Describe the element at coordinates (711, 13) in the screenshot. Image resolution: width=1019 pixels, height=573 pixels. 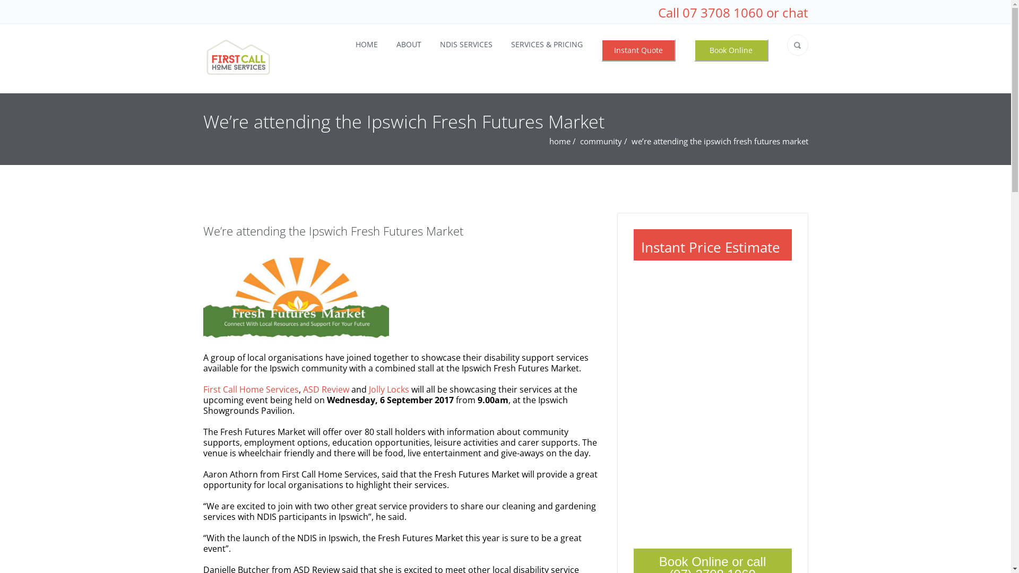
I see `Call 07 3708 1060` at that location.